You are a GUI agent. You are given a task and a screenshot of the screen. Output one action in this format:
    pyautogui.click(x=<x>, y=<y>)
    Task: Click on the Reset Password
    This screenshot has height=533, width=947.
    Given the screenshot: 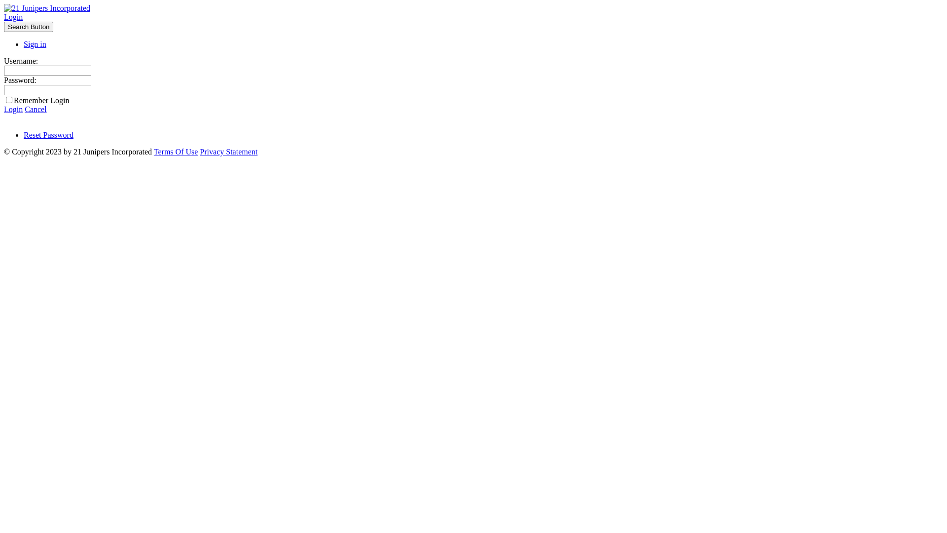 What is the action you would take?
    pyautogui.click(x=48, y=135)
    